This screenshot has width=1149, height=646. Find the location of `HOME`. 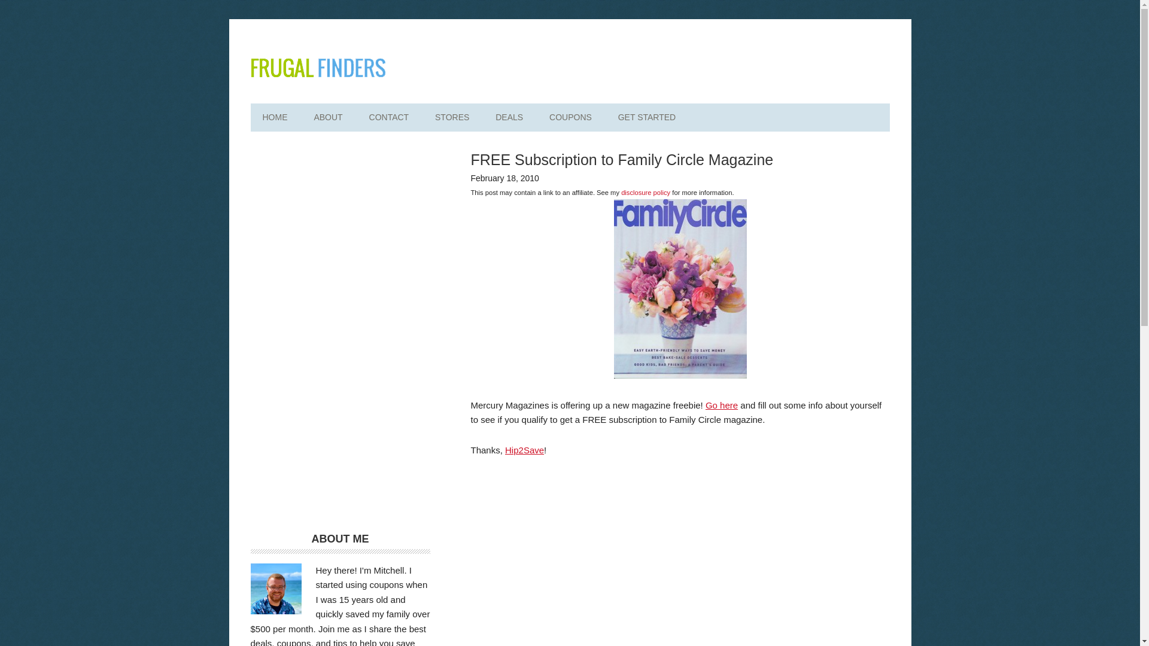

HOME is located at coordinates (274, 117).